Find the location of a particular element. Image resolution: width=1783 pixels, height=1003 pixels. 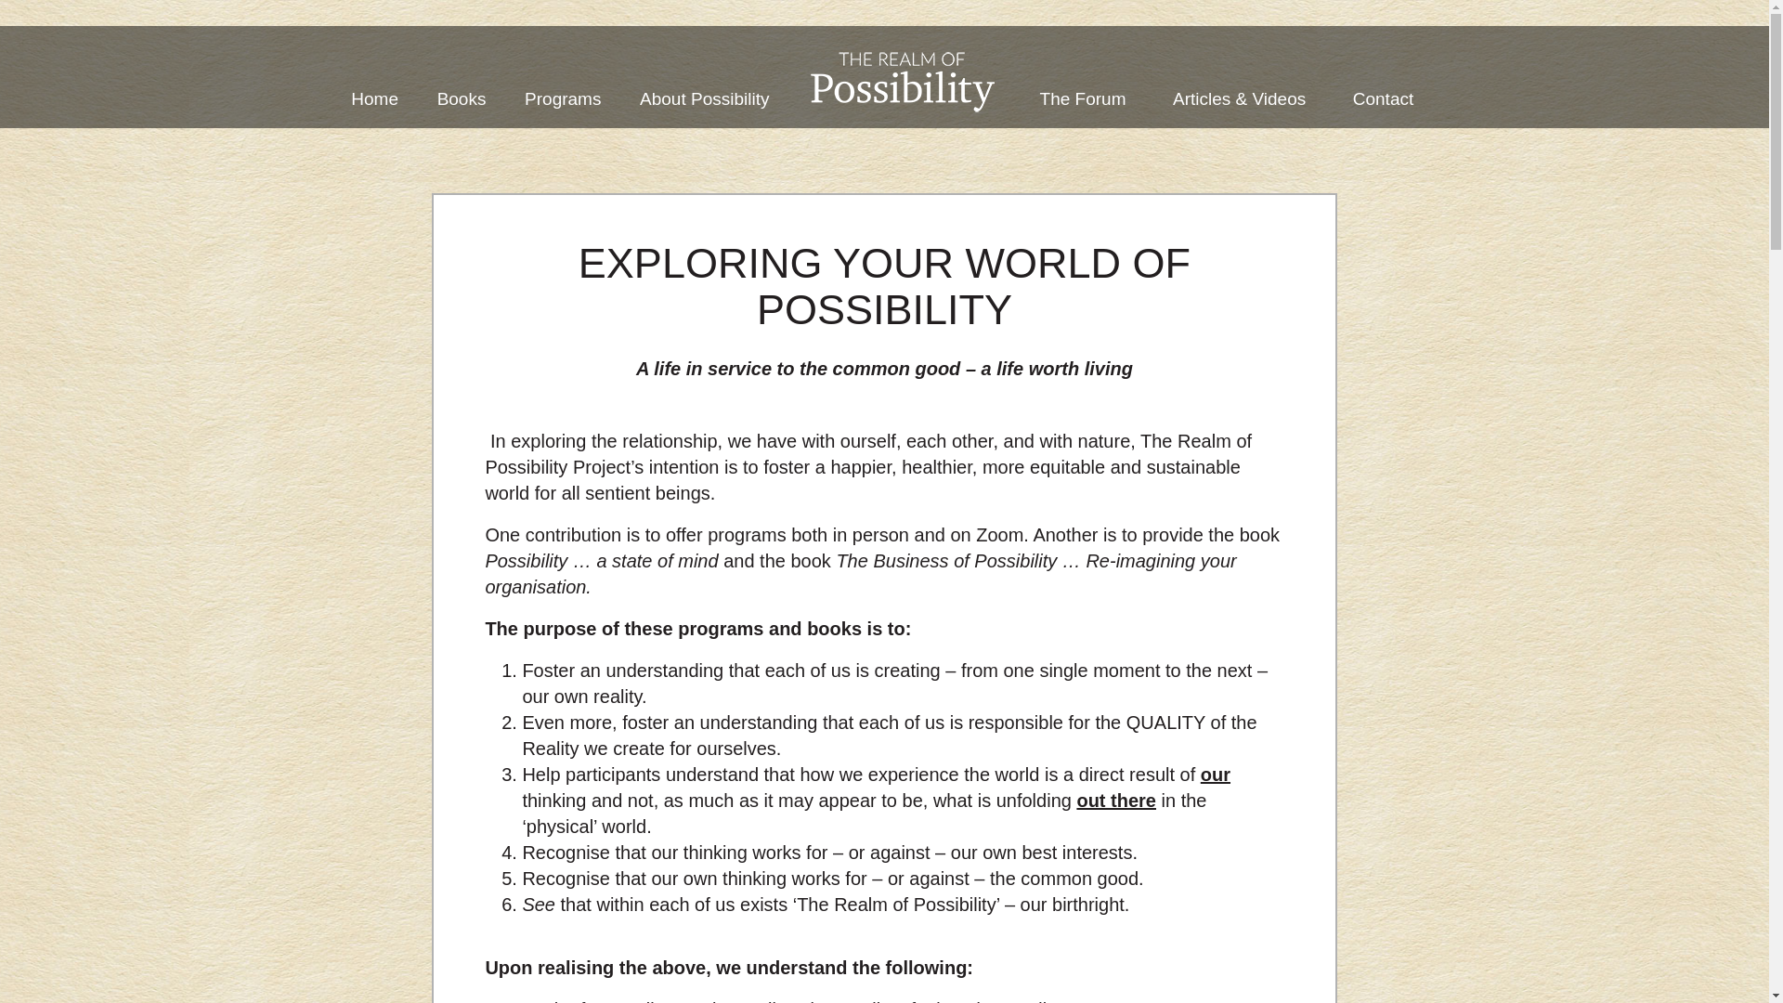

Programs is located at coordinates (563, 98).